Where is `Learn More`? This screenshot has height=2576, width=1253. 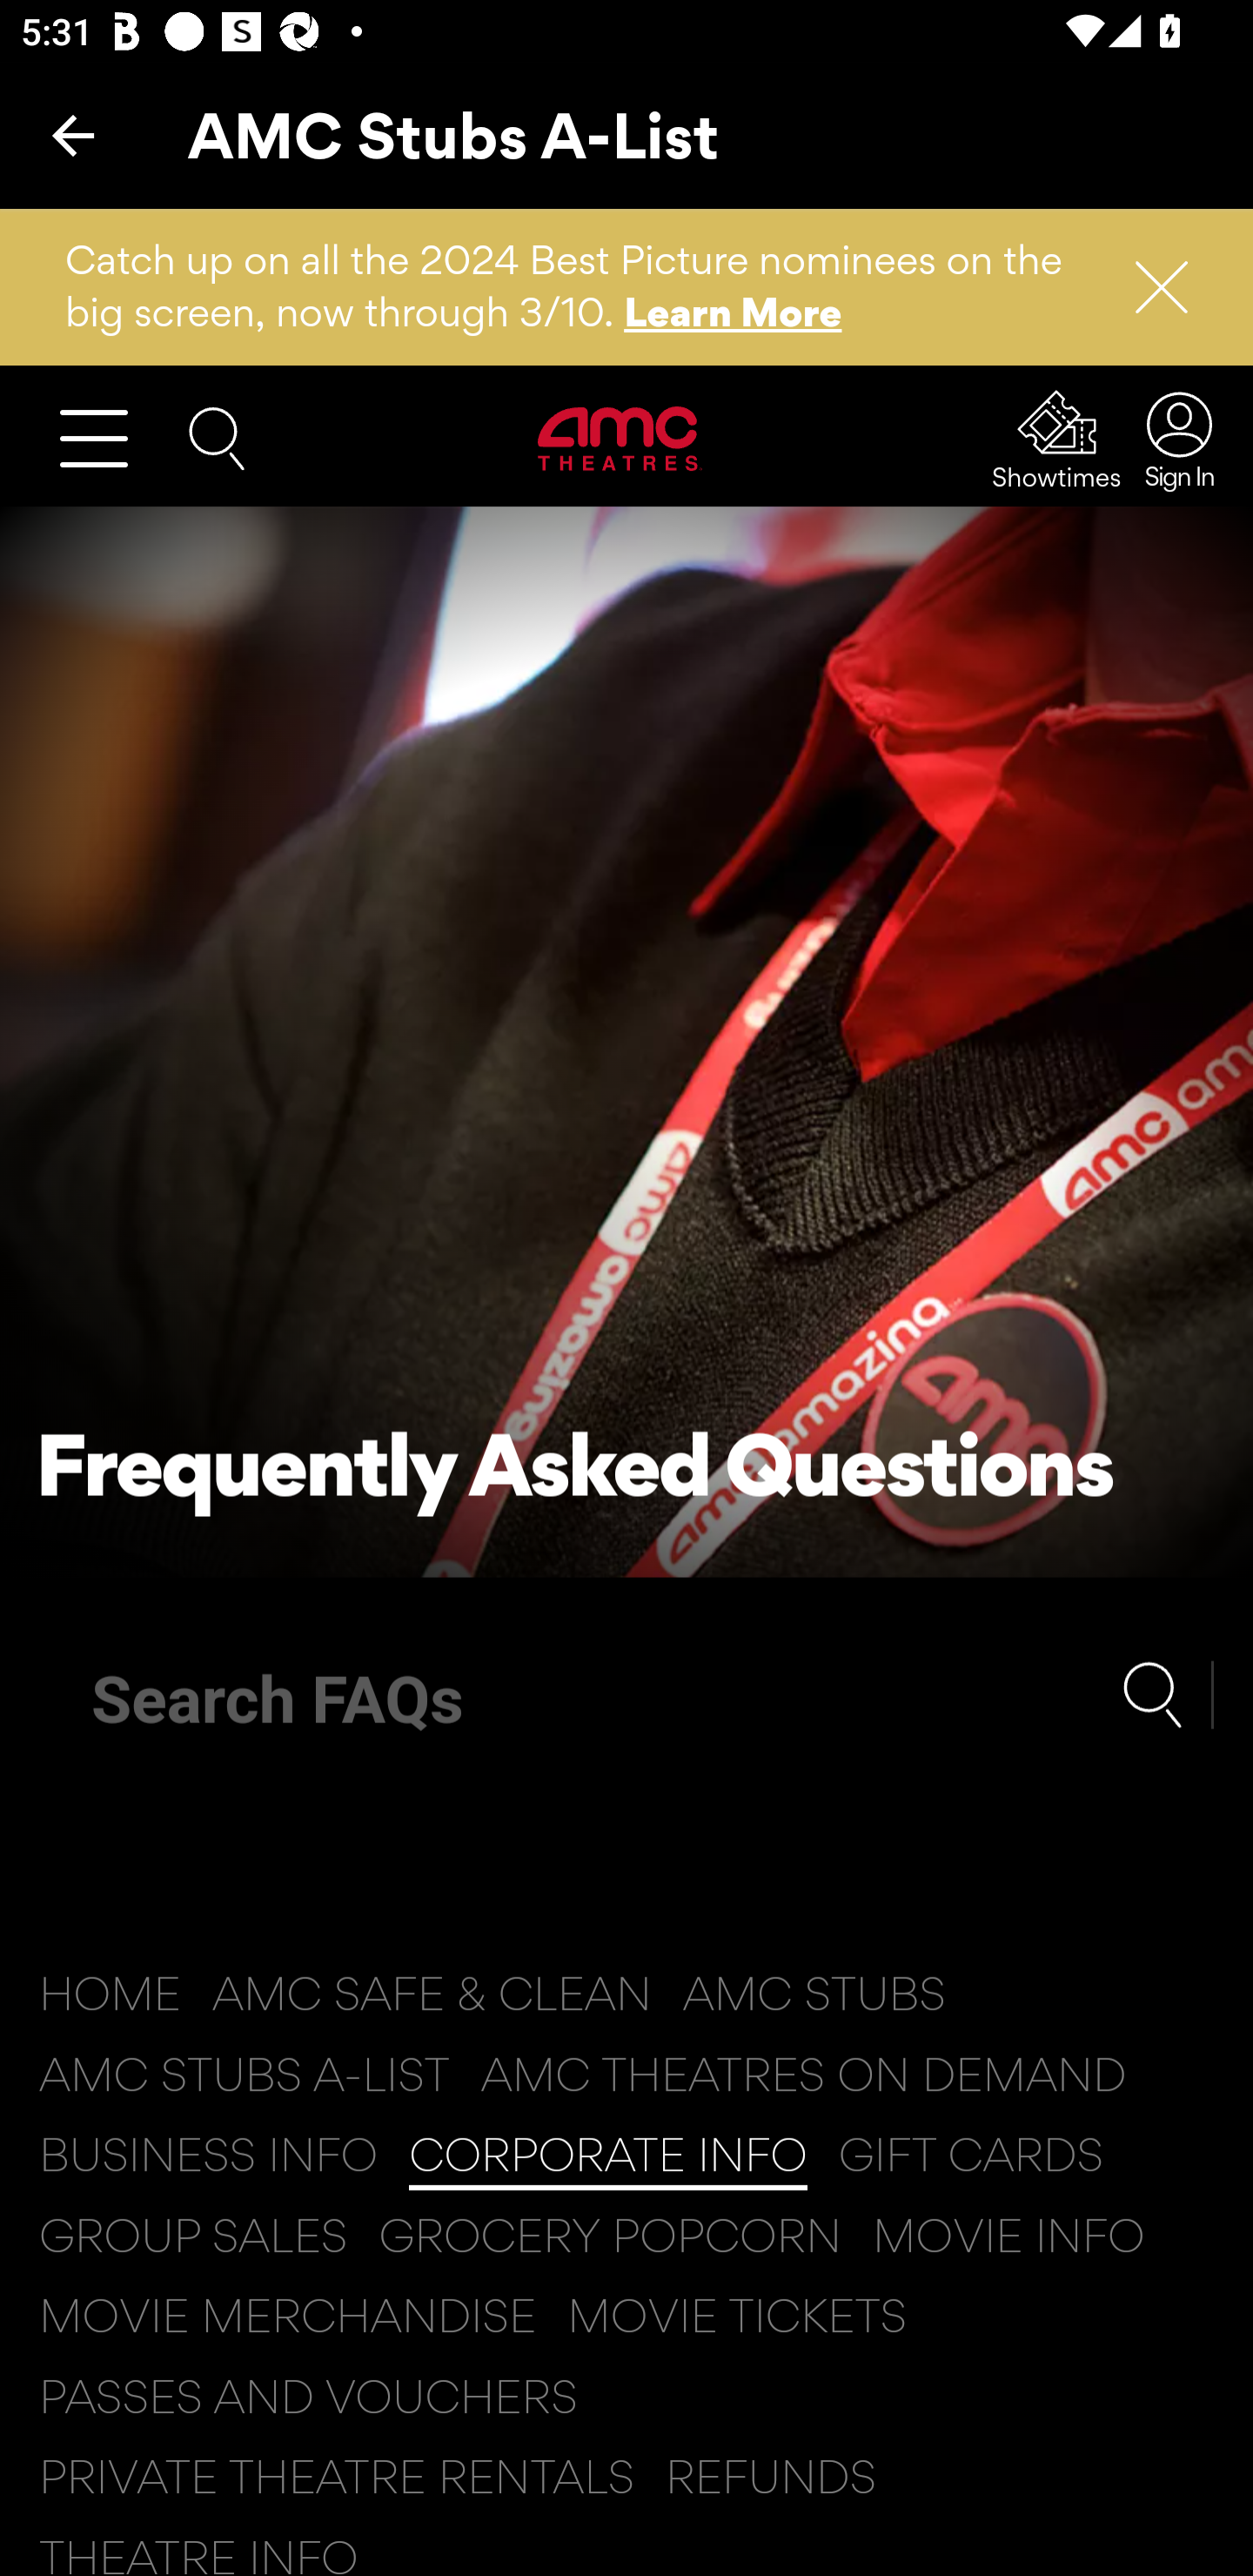 Learn More is located at coordinates (734, 312).